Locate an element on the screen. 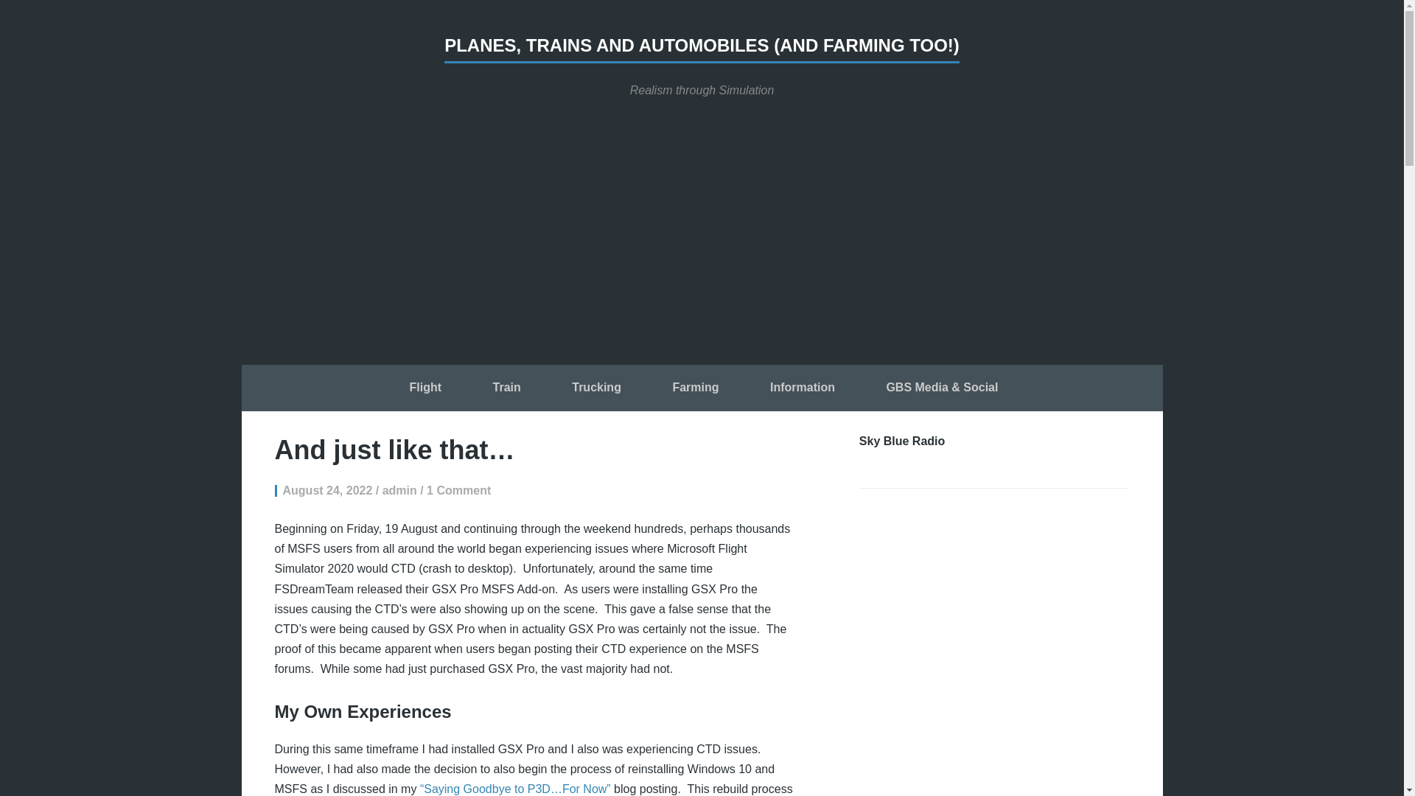 This screenshot has height=796, width=1415. Train is located at coordinates (506, 389).